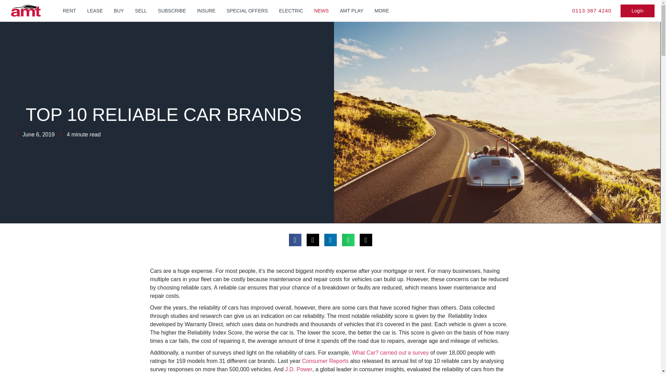 Image resolution: width=666 pixels, height=374 pixels. I want to click on J.D. Power, so click(298, 369).